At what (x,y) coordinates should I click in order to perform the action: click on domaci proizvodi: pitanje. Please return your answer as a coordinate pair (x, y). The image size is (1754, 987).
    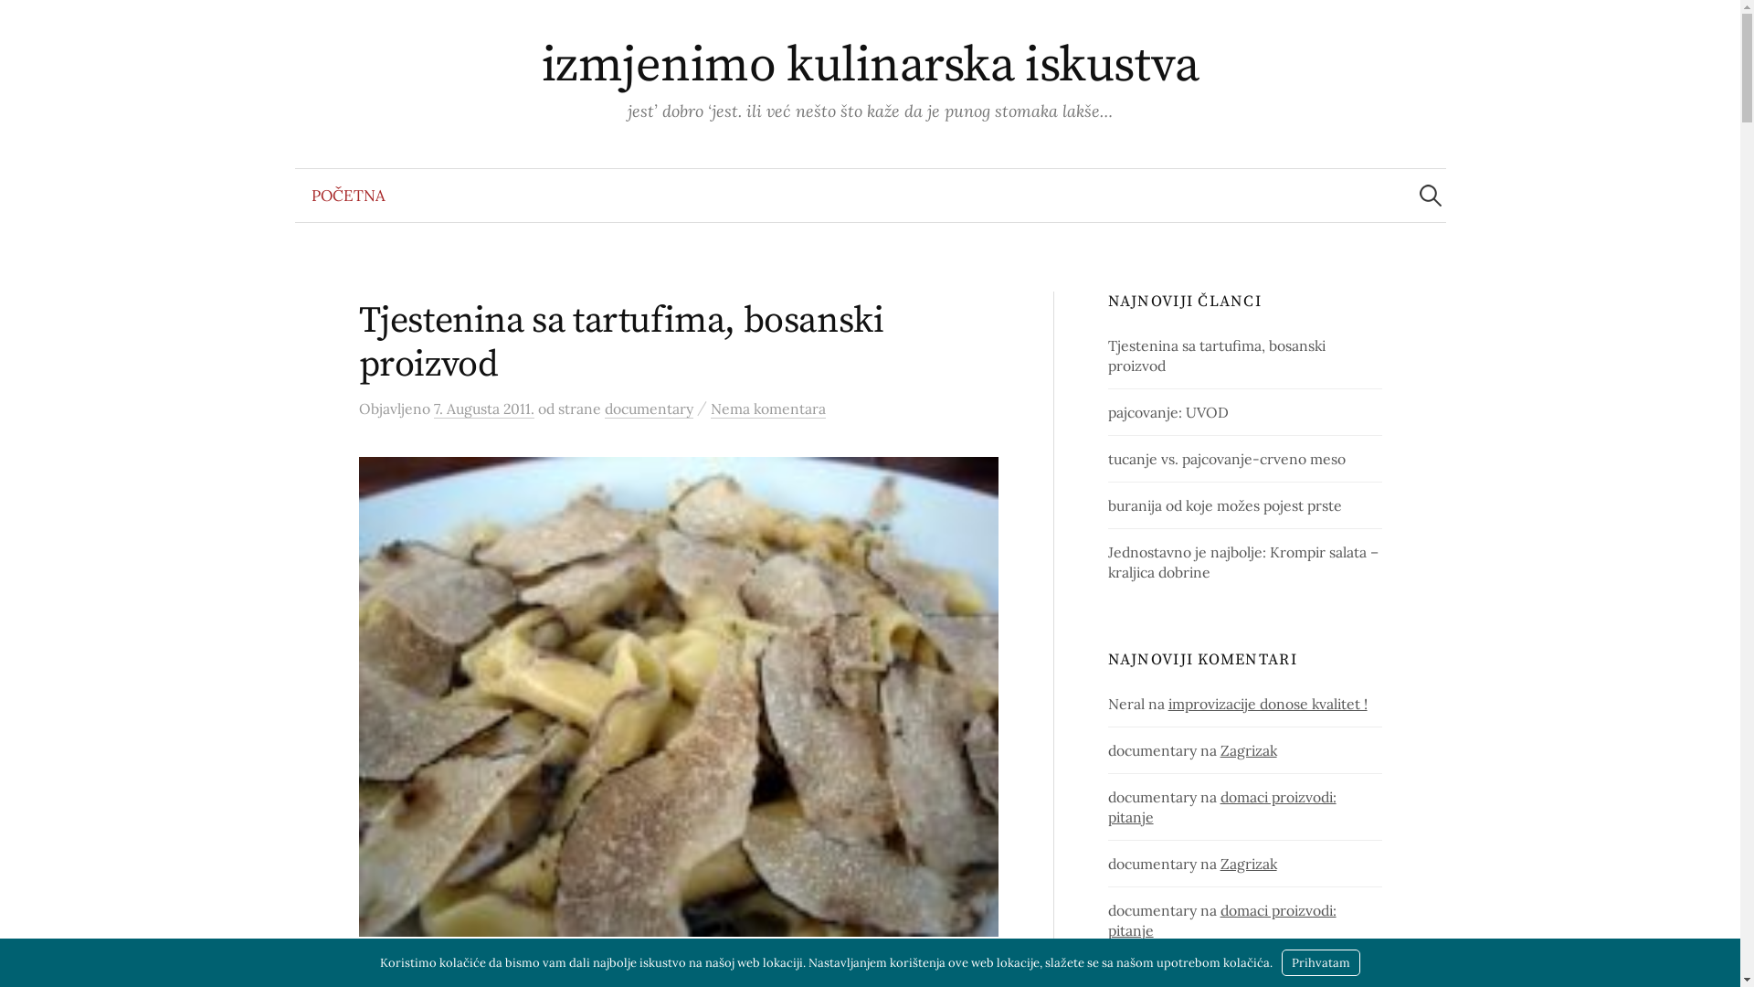
    Looking at the image, I should click on (1222, 920).